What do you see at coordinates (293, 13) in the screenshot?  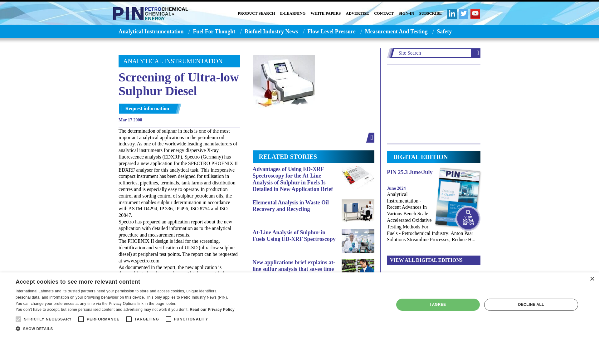 I see `E-LEARNING` at bounding box center [293, 13].